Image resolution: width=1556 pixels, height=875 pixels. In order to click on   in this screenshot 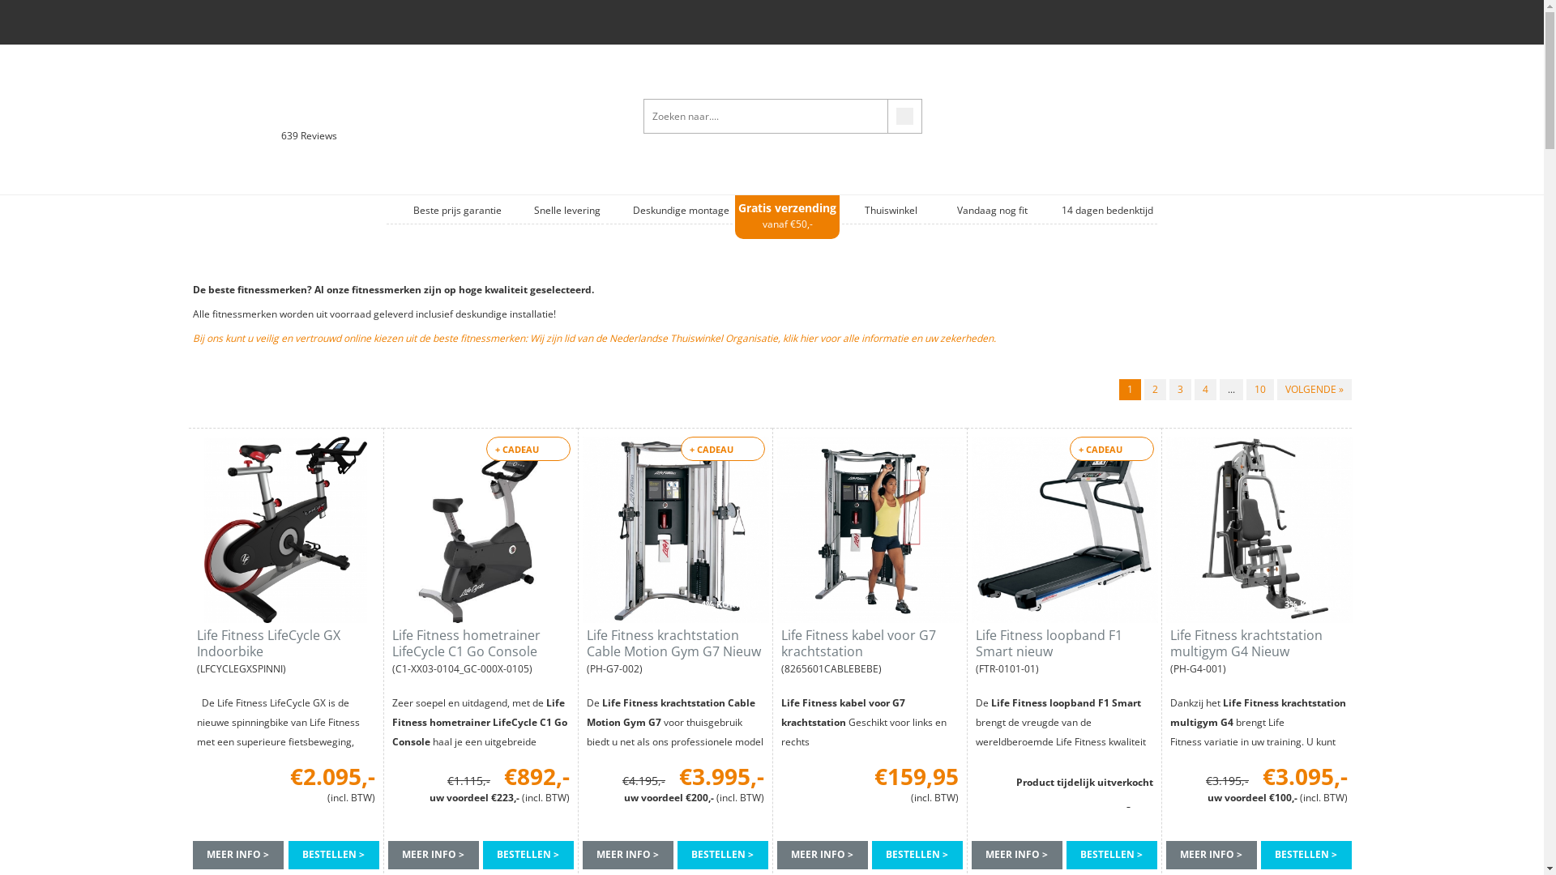, I will do `click(213, 391)`.